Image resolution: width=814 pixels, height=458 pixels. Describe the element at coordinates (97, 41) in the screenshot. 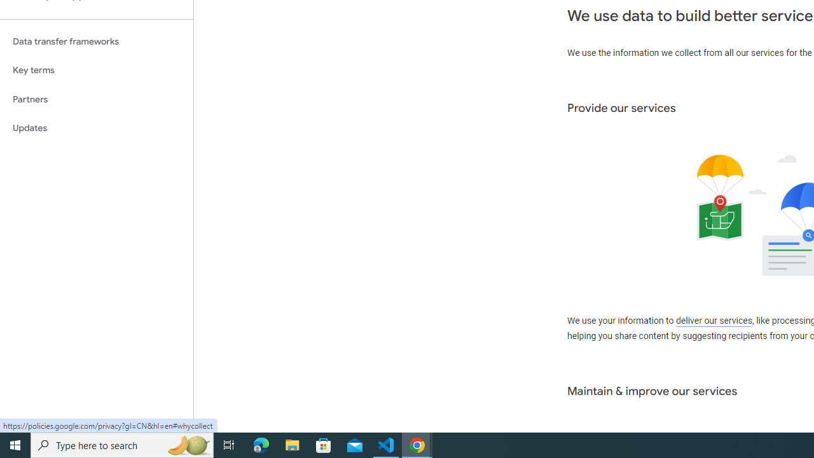

I see `Data transfer frameworks` at that location.